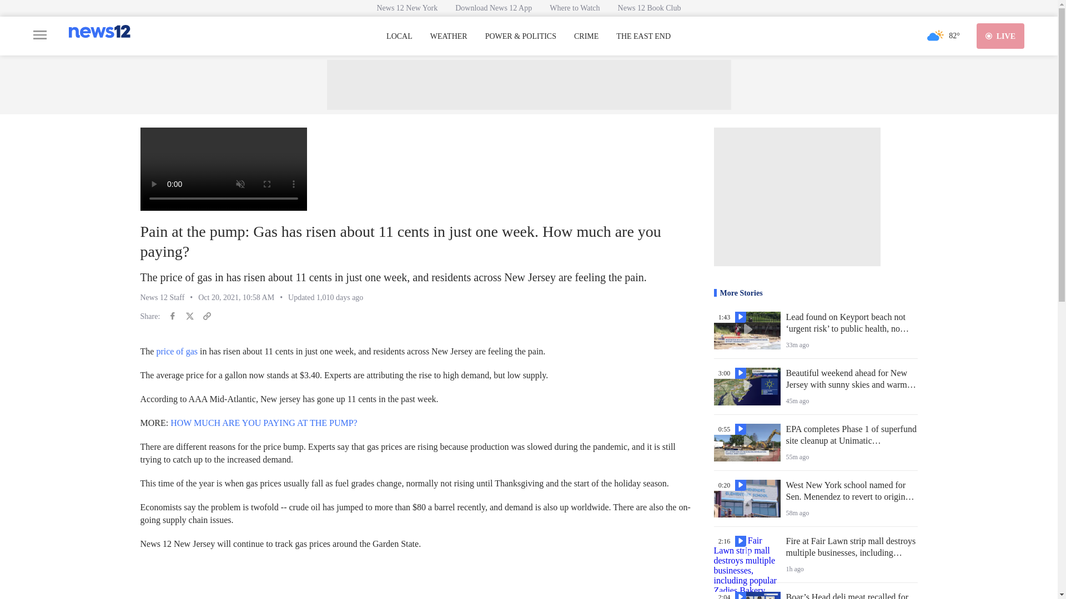 This screenshot has height=599, width=1066. What do you see at coordinates (935, 35) in the screenshot?
I see `Partly Cloudy` at bounding box center [935, 35].